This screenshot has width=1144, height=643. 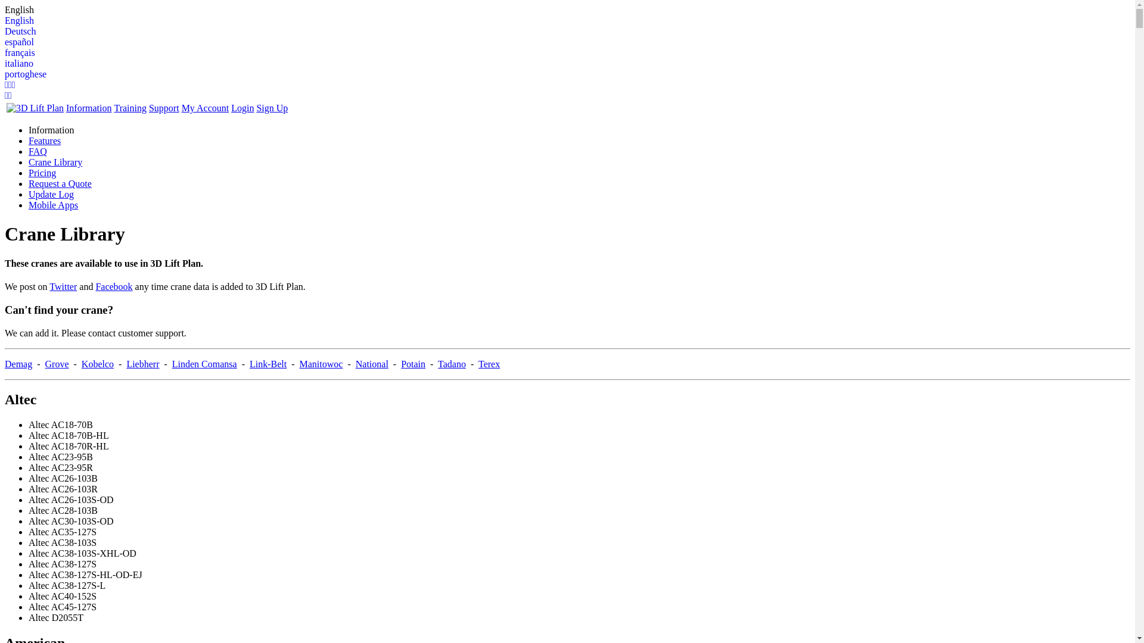 What do you see at coordinates (114, 287) in the screenshot?
I see `Facebook` at bounding box center [114, 287].